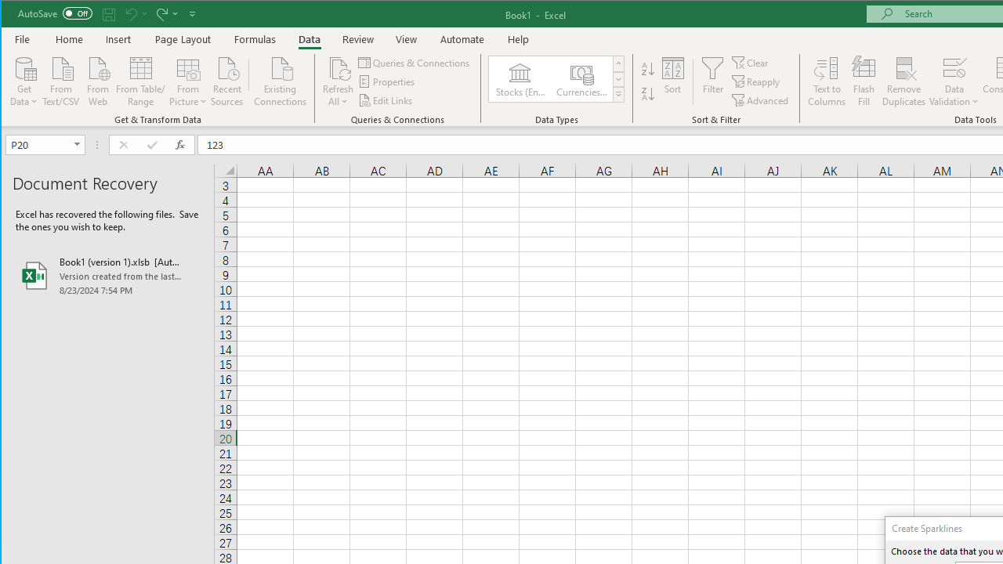 This screenshot has height=564, width=1003. What do you see at coordinates (557, 79) in the screenshot?
I see `AutomationID: ConvertToLinkedEntity` at bounding box center [557, 79].